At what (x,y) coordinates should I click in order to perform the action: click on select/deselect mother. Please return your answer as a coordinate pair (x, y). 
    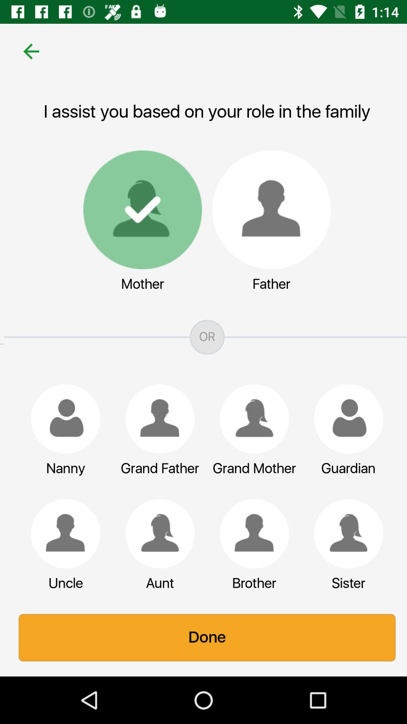
    Looking at the image, I should click on (139, 210).